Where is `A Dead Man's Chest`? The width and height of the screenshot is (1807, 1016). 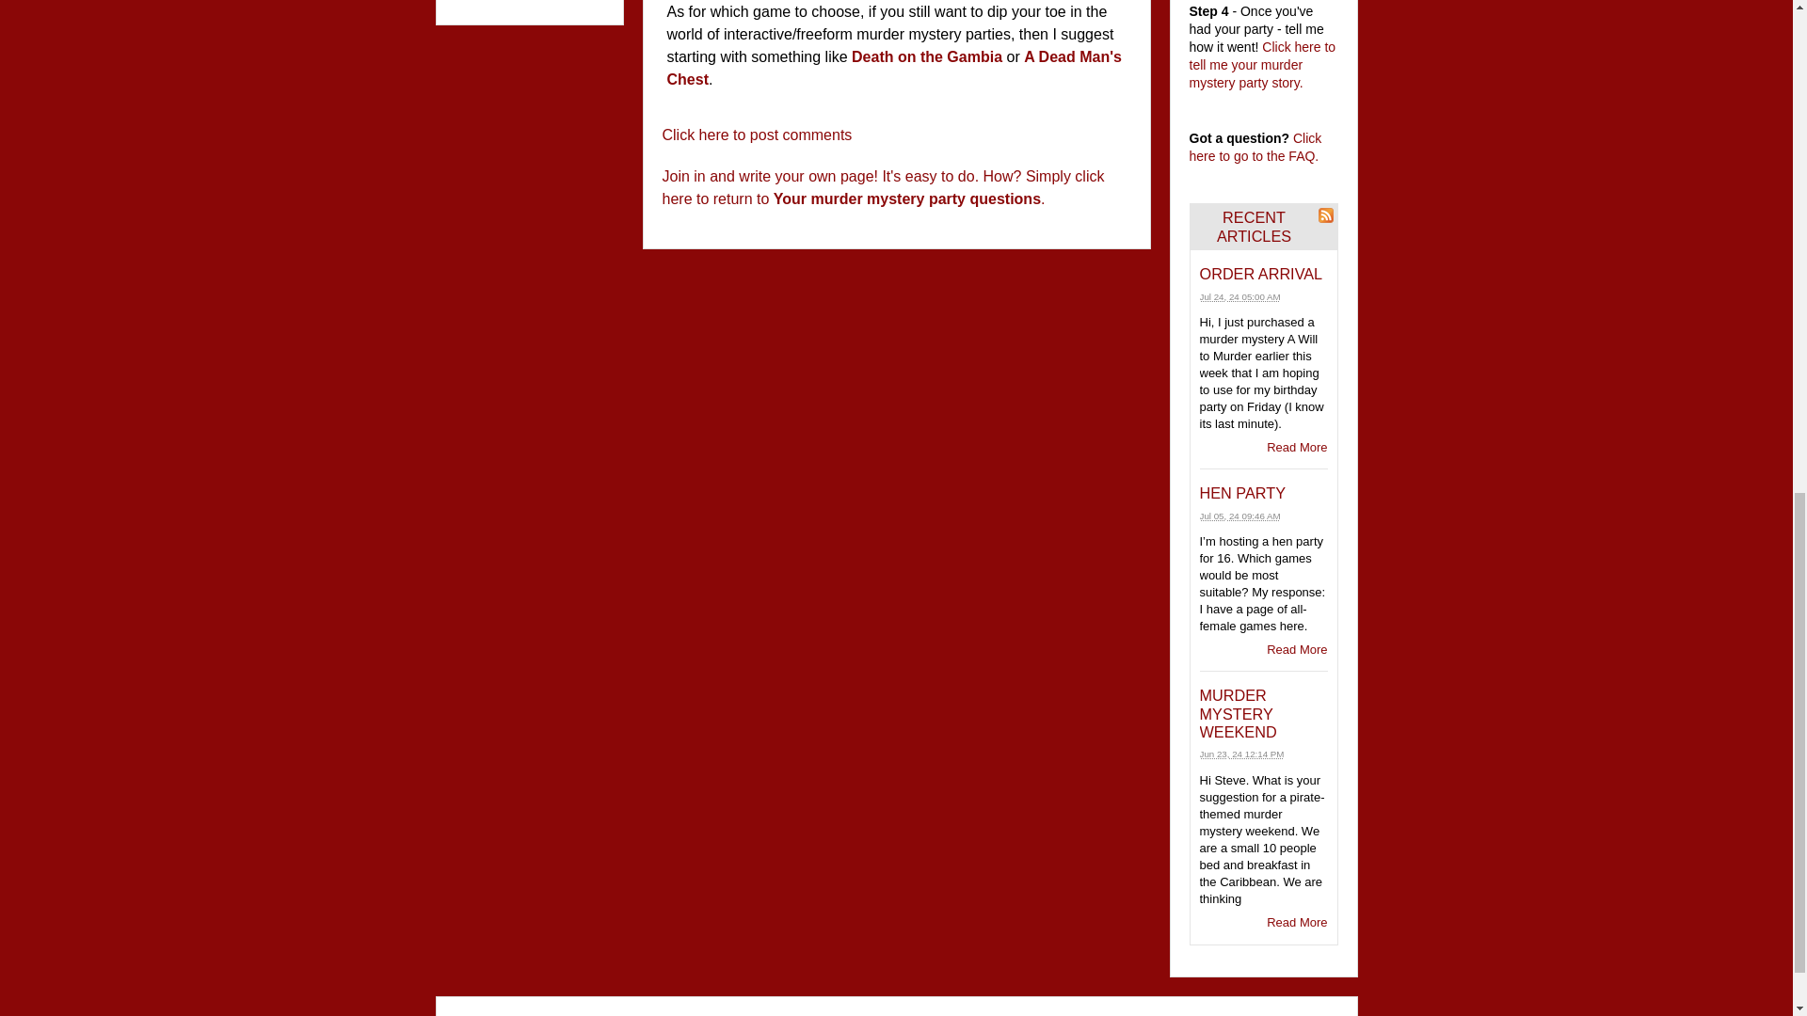 A Dead Man's Chest is located at coordinates (893, 68).